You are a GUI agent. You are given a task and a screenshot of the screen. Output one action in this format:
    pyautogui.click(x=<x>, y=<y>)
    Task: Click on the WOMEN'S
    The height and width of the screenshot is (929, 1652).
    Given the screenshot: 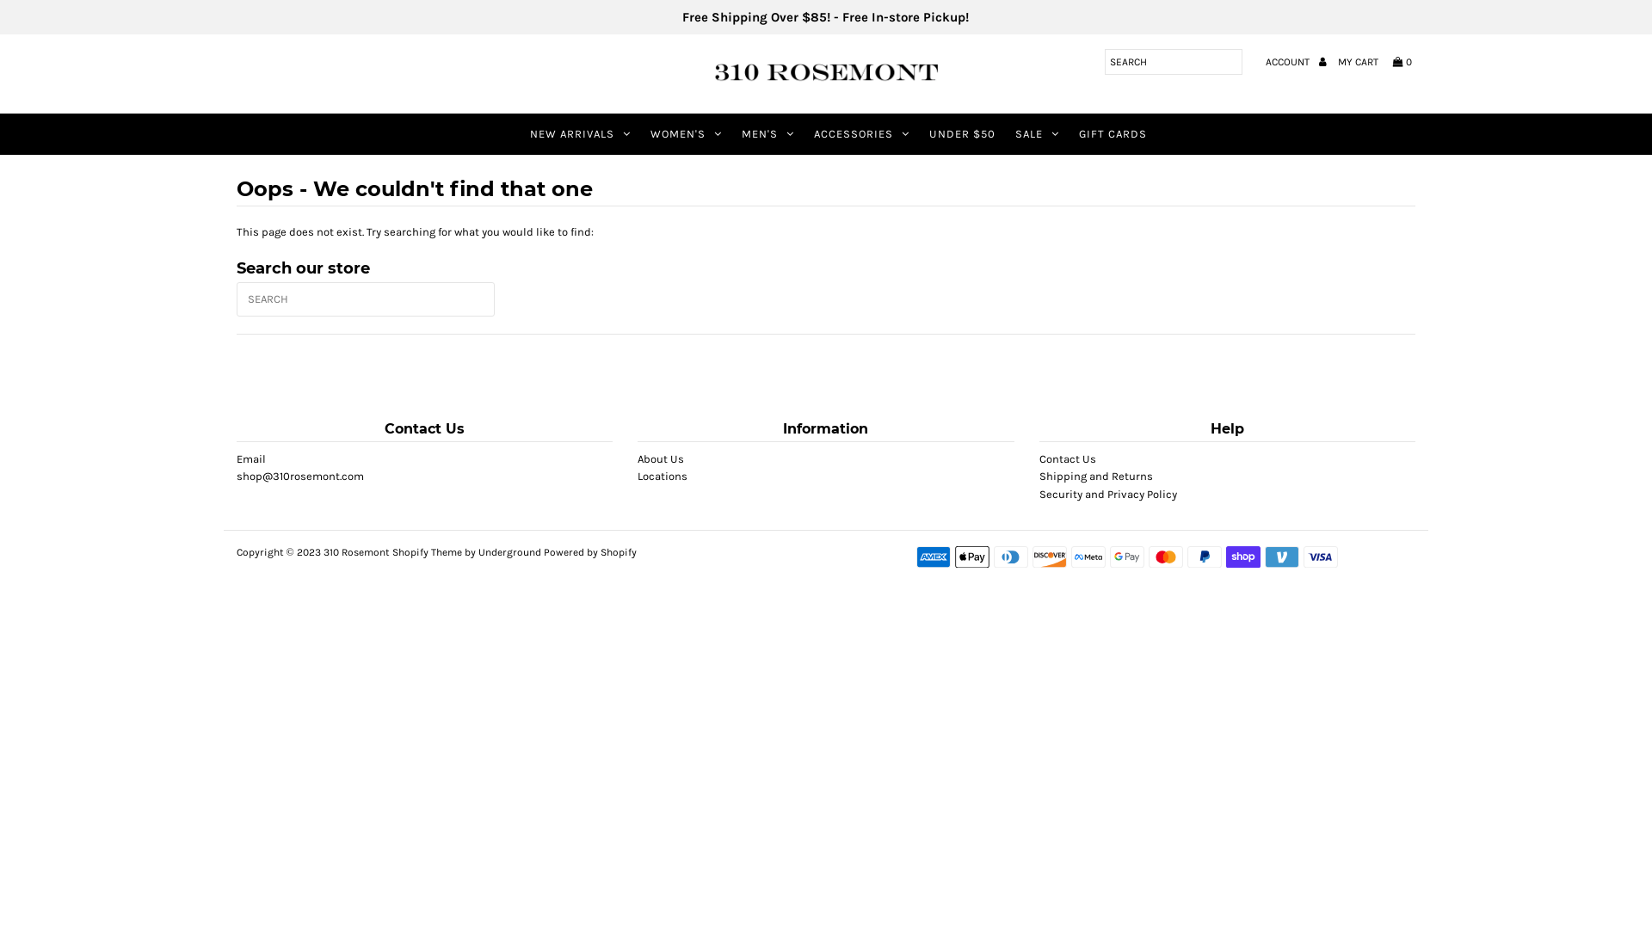 What is the action you would take?
    pyautogui.click(x=687, y=134)
    